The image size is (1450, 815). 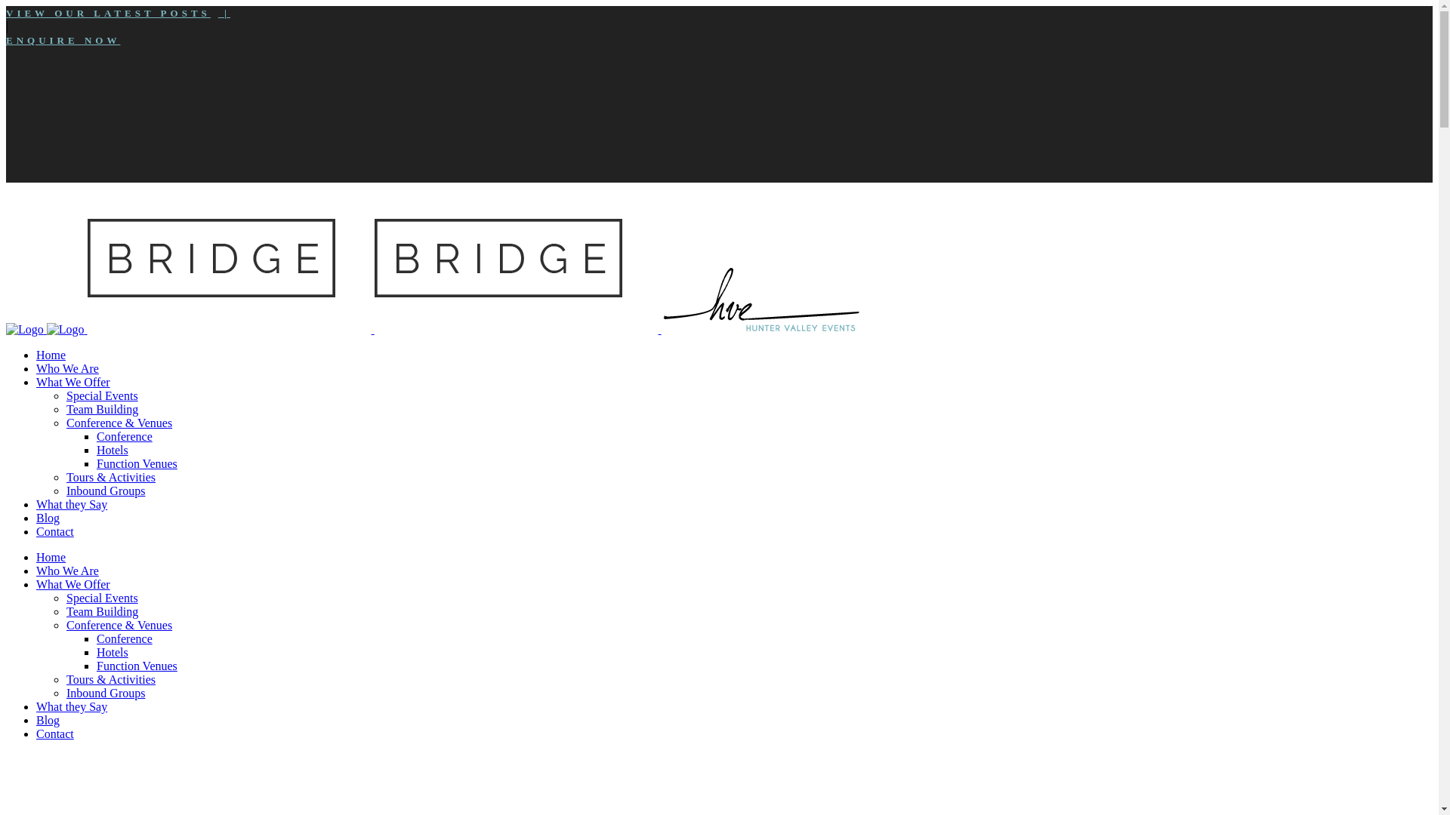 What do you see at coordinates (111, 679) in the screenshot?
I see `Tours & Activities` at bounding box center [111, 679].